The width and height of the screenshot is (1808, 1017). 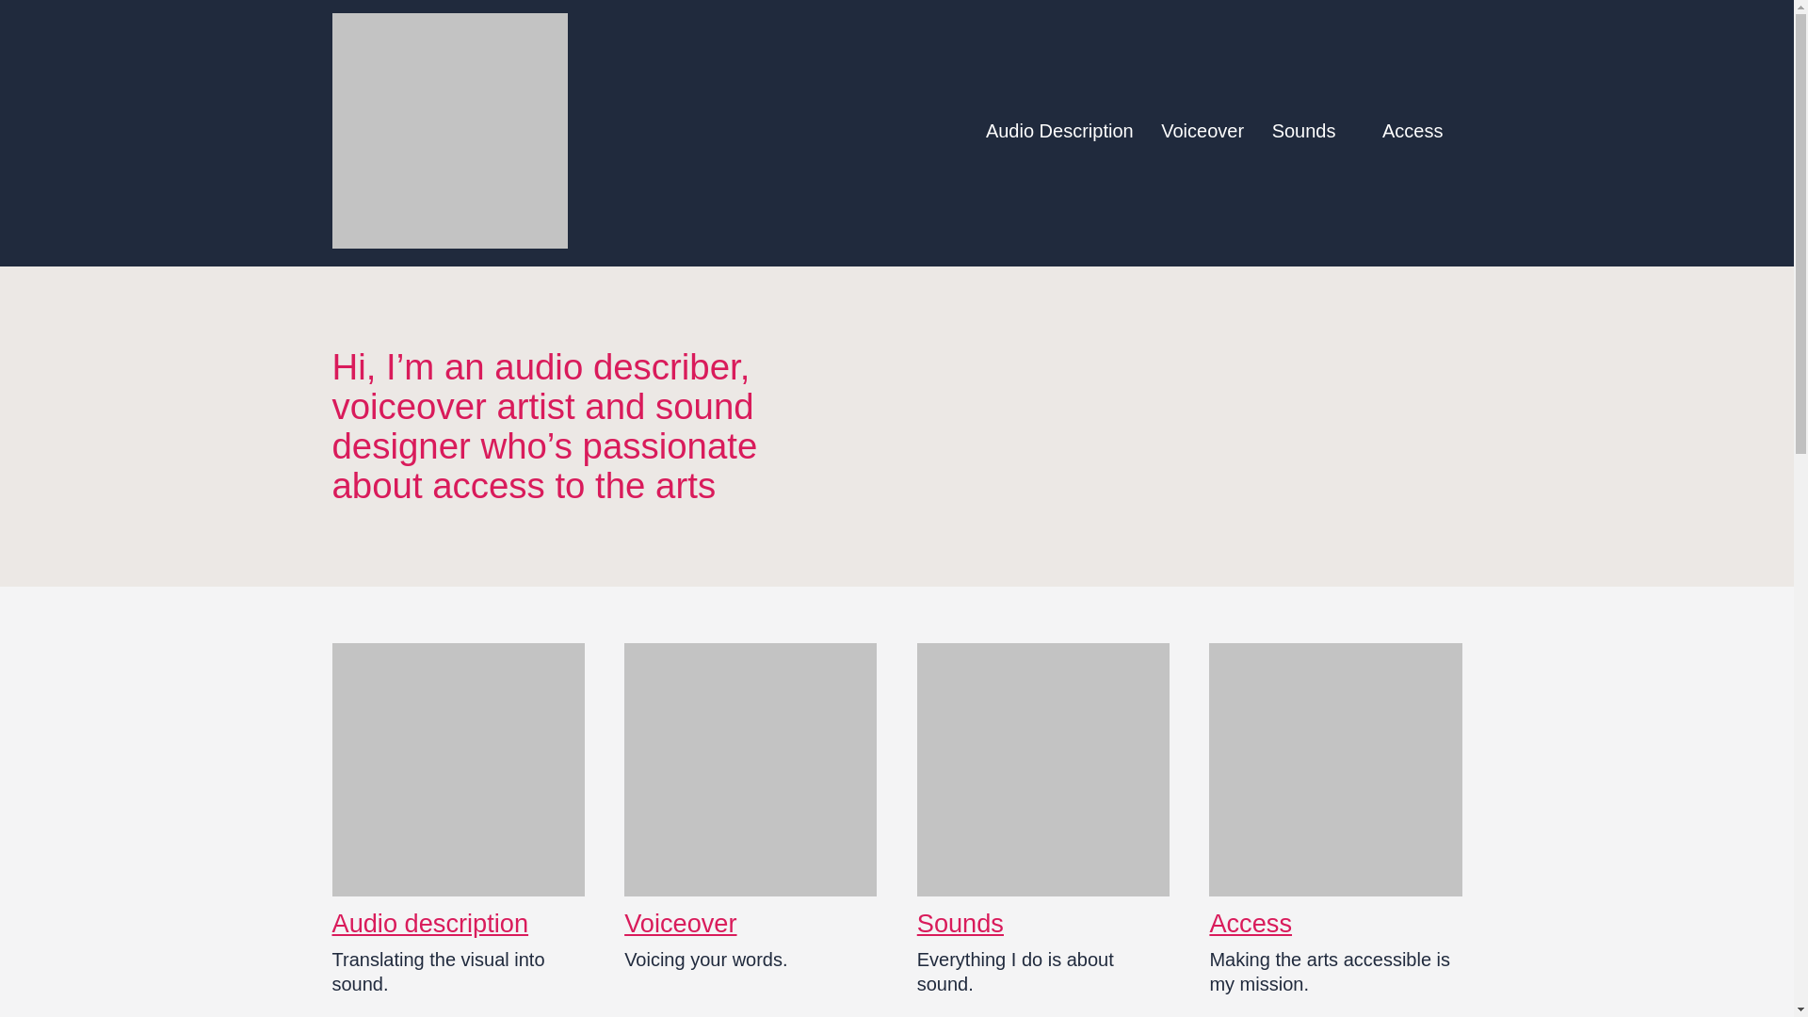 I want to click on Access, so click(x=1422, y=130).